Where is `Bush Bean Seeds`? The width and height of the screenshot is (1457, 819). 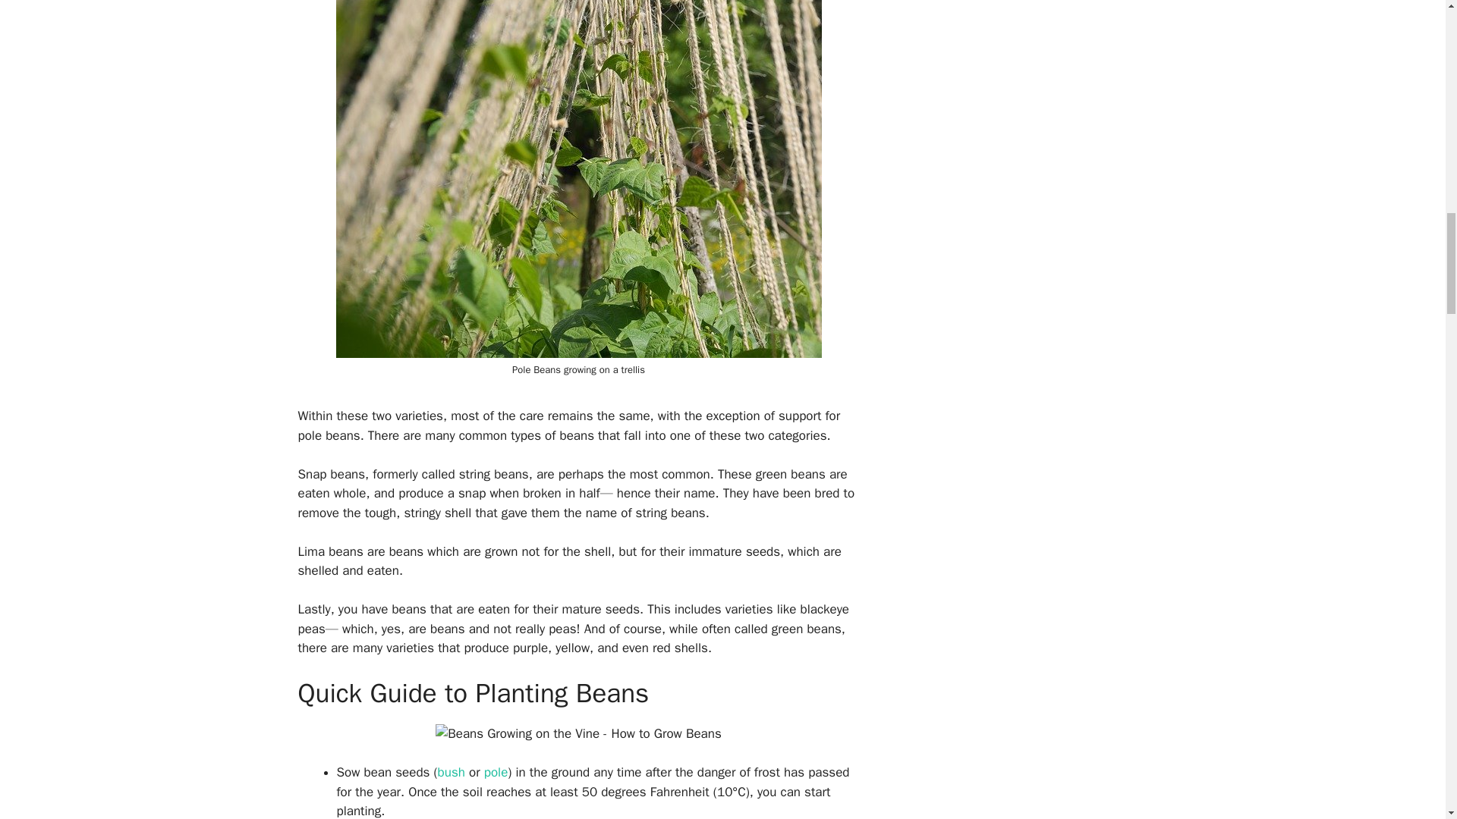 Bush Bean Seeds is located at coordinates (454, 772).